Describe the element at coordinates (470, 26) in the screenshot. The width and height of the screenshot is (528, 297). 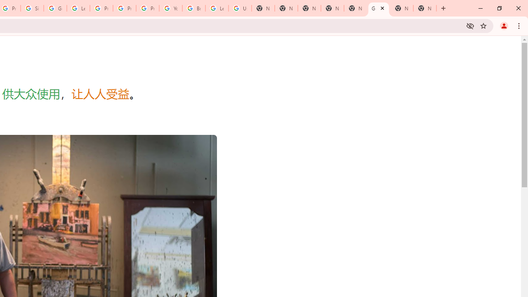
I see `Third-party cookies blocked` at that location.